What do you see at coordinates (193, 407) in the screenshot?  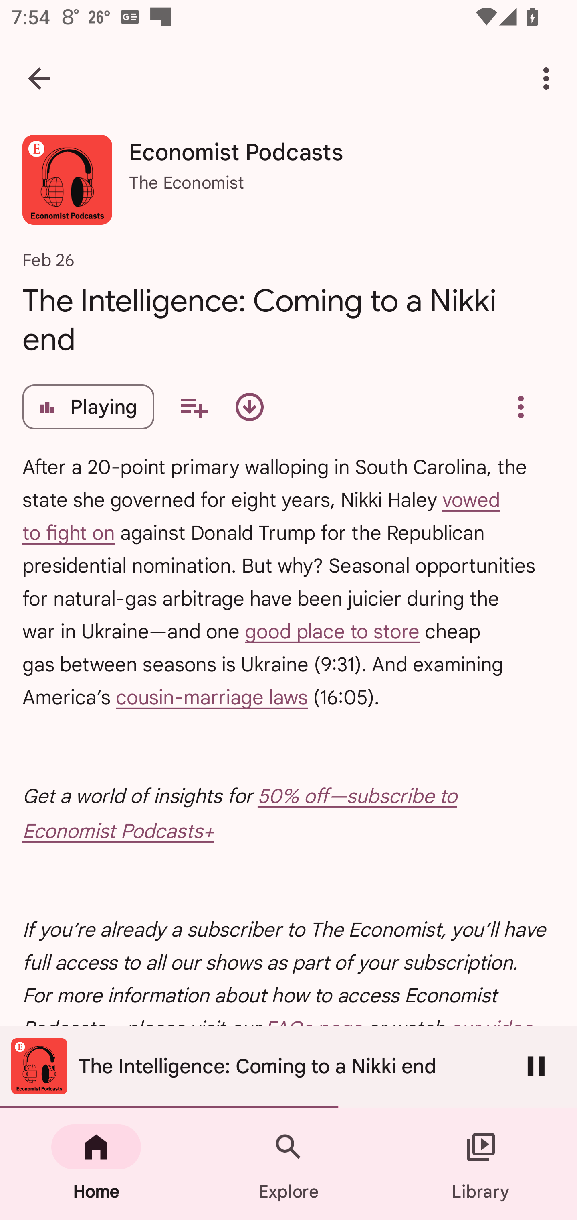 I see `Add to your queue` at bounding box center [193, 407].